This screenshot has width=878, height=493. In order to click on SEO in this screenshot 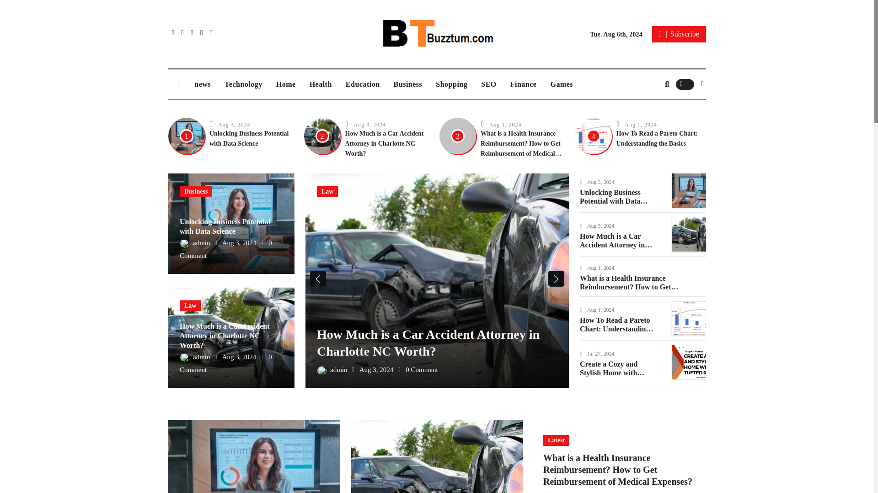, I will do `click(488, 84)`.